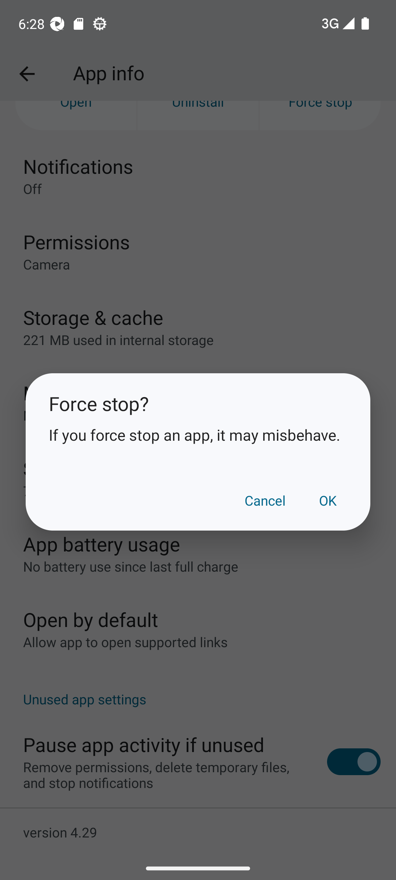 This screenshot has height=880, width=396. Describe the element at coordinates (265, 500) in the screenshot. I see `Cancel` at that location.